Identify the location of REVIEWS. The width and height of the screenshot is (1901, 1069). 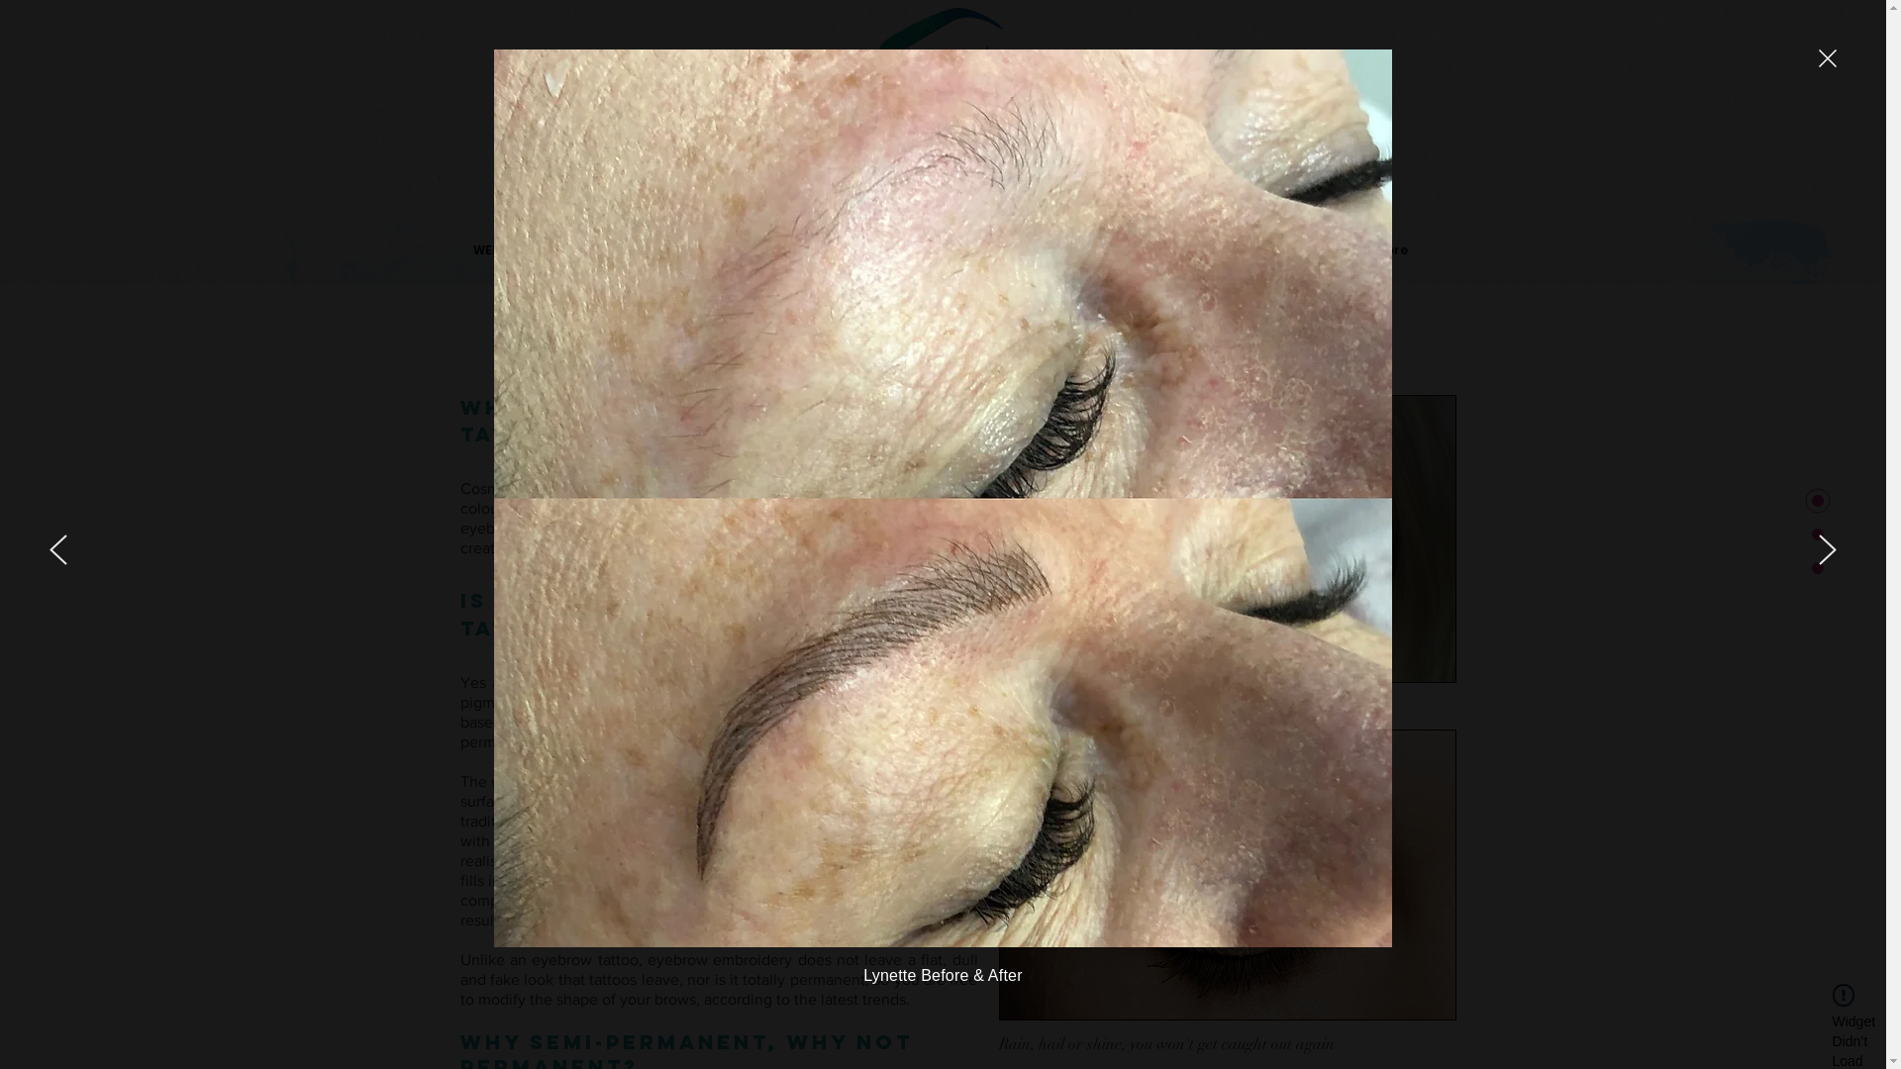
(1319, 249).